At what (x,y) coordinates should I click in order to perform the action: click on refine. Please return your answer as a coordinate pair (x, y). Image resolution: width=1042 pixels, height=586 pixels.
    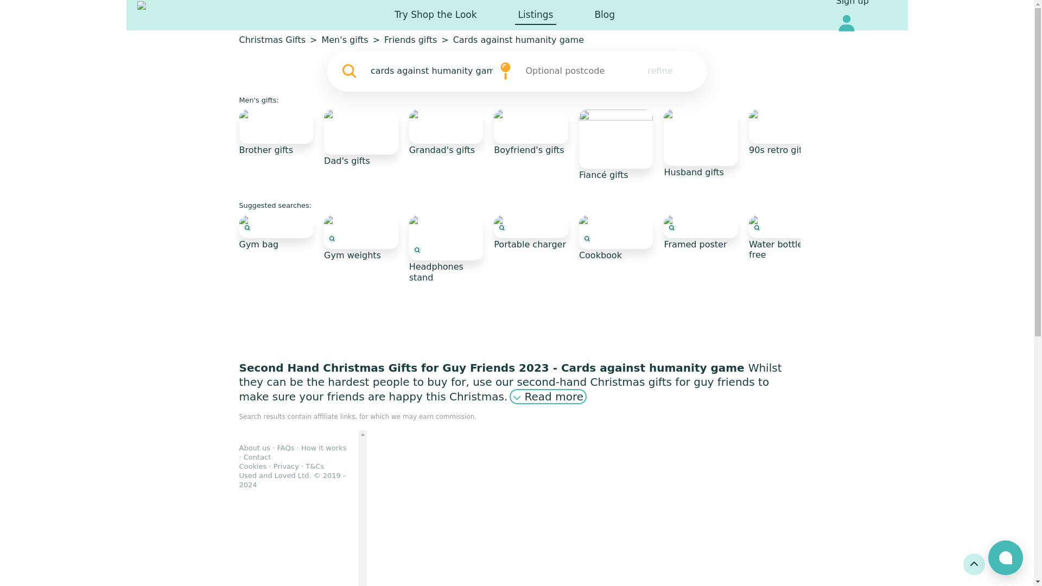
    Looking at the image, I should click on (660, 71).